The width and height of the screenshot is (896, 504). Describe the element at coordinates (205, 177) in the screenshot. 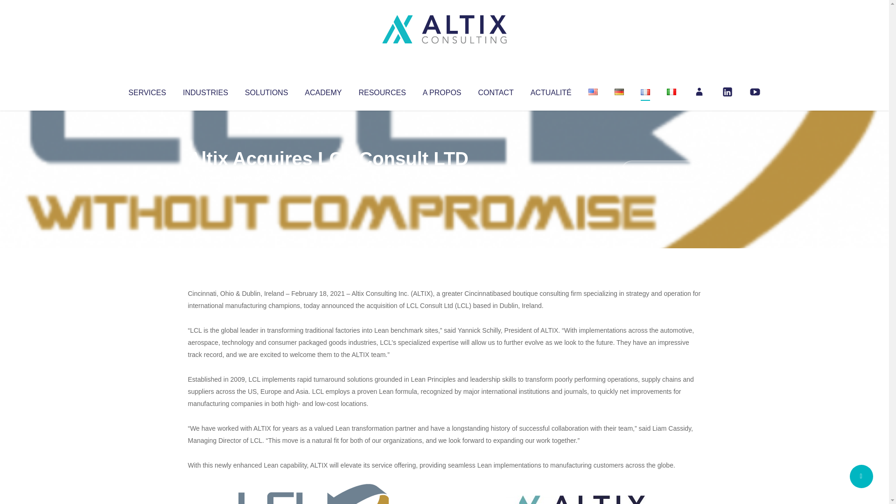

I see `Altix` at that location.